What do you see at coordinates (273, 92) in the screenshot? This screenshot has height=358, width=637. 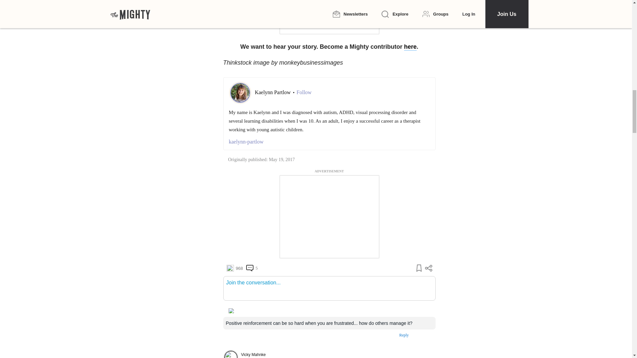 I see `Kaelynn Partlow` at bounding box center [273, 92].